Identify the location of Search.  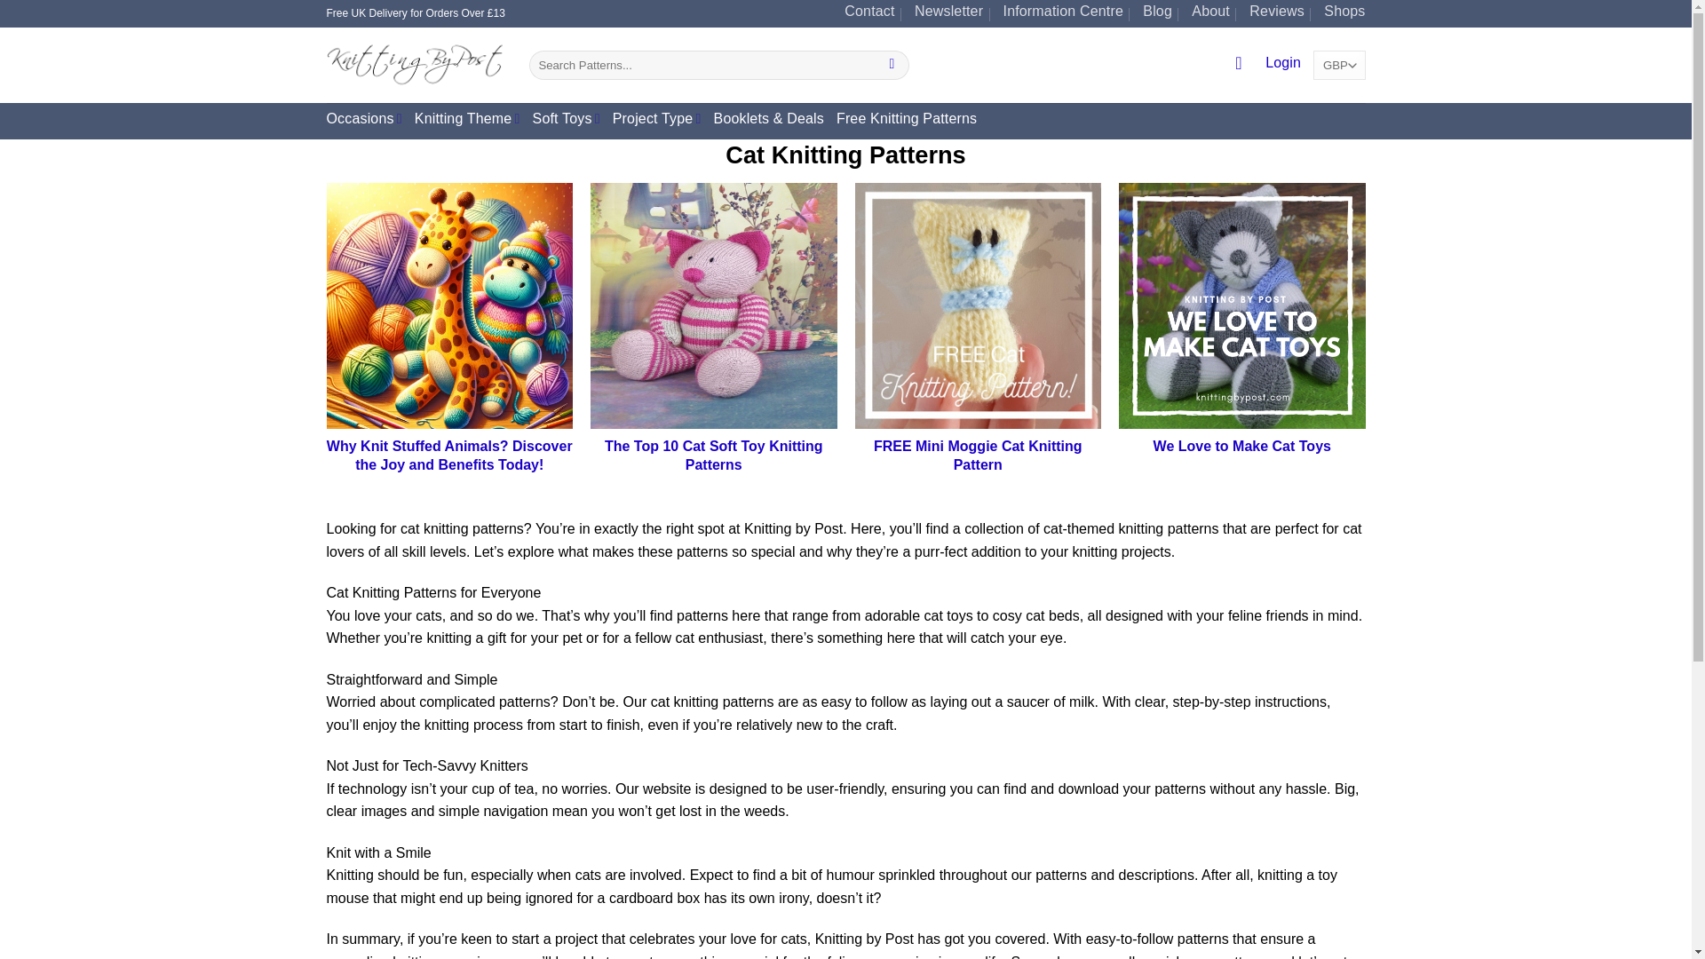
(892, 66).